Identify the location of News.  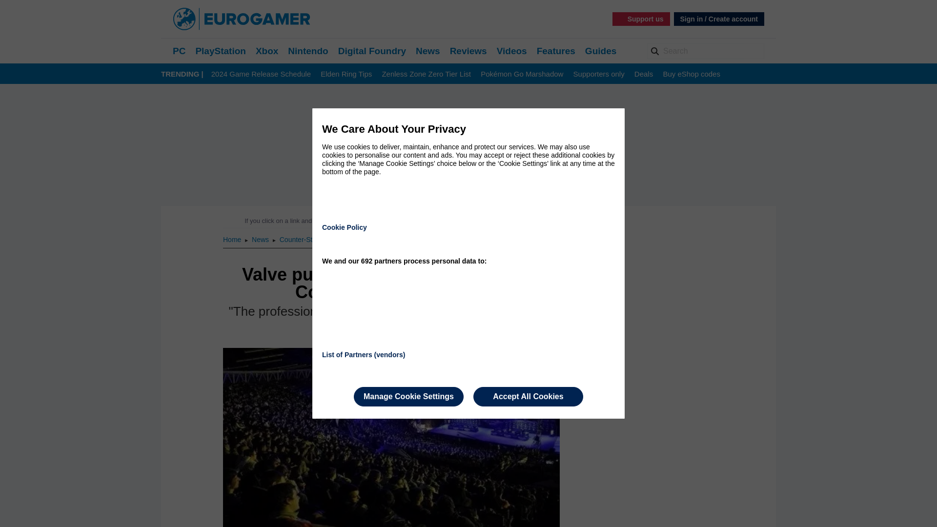
(428, 51).